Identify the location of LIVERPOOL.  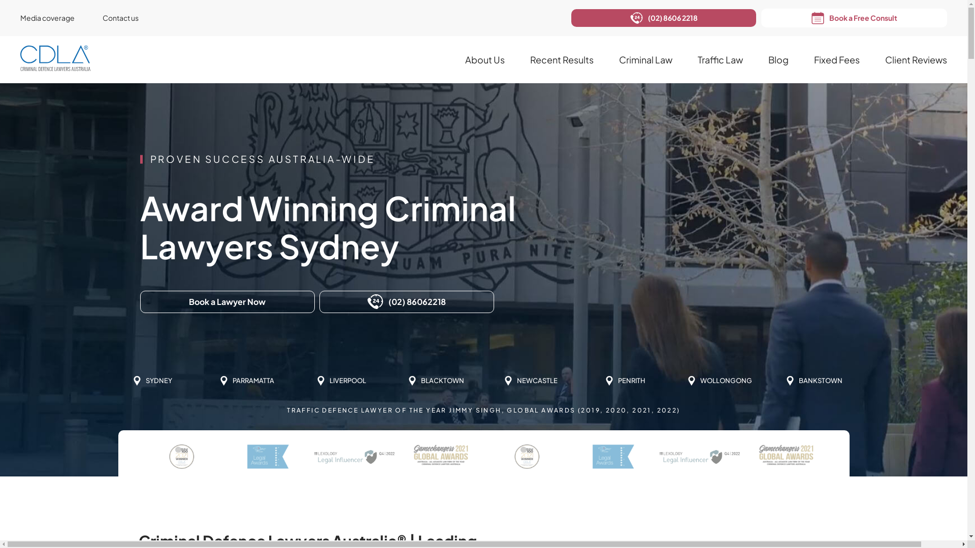
(342, 381).